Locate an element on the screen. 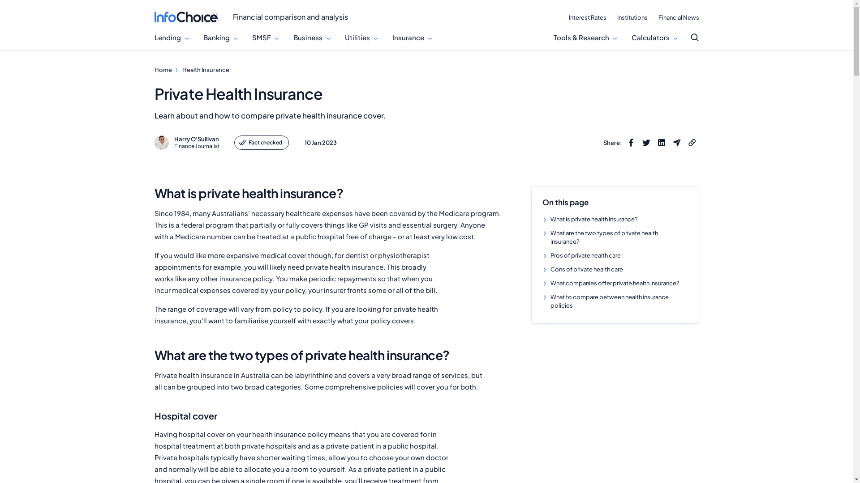 Image resolution: width=860 pixels, height=483 pixels. Cons of private health care is located at coordinates (586, 269).